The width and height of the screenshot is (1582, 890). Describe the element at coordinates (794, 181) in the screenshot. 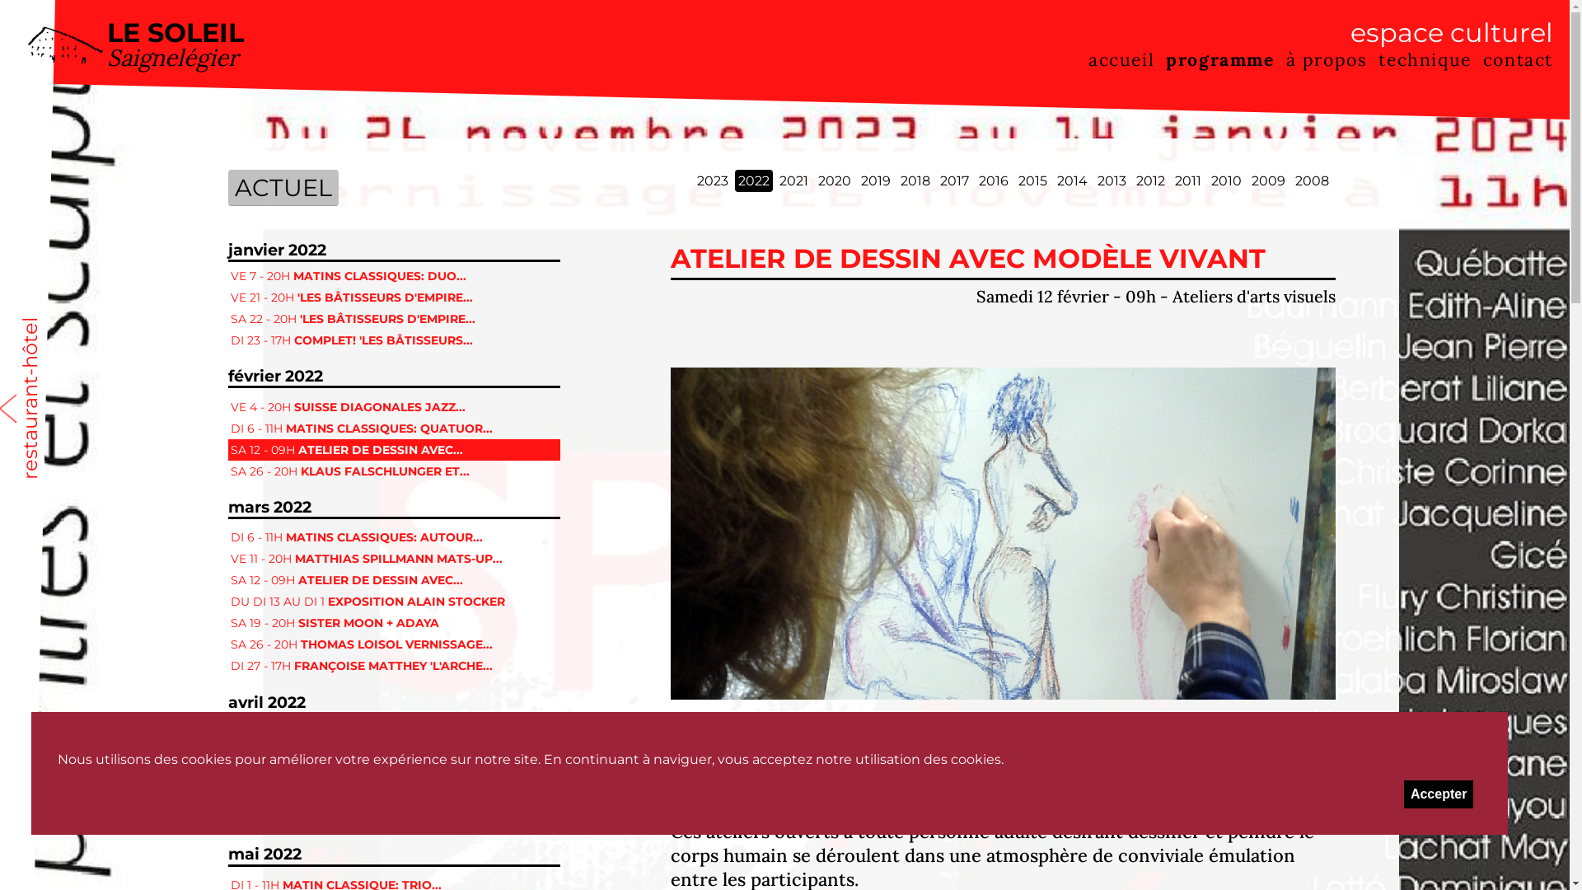

I see `2021` at that location.